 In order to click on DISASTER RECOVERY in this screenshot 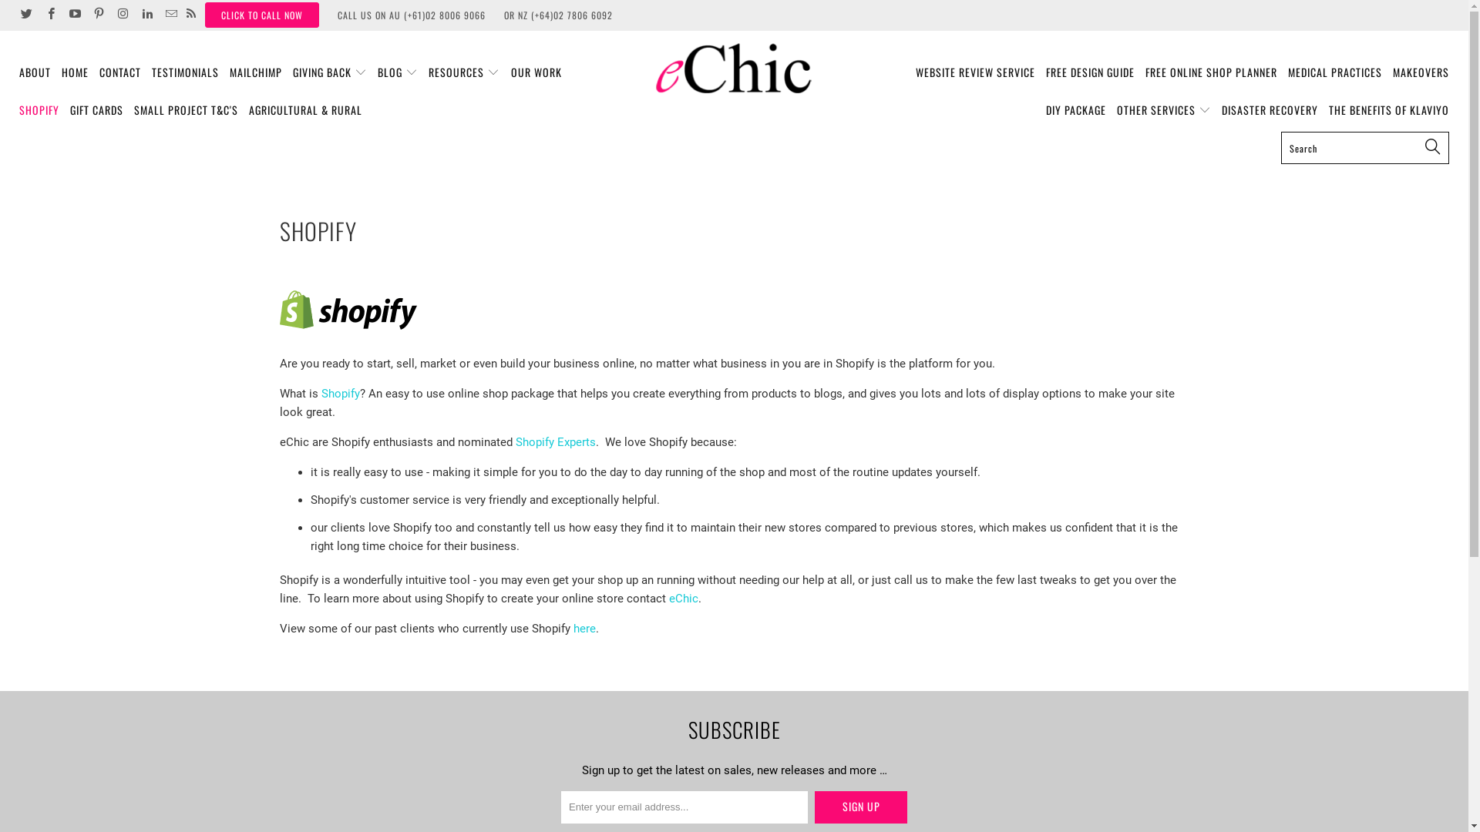, I will do `click(1270, 111)`.